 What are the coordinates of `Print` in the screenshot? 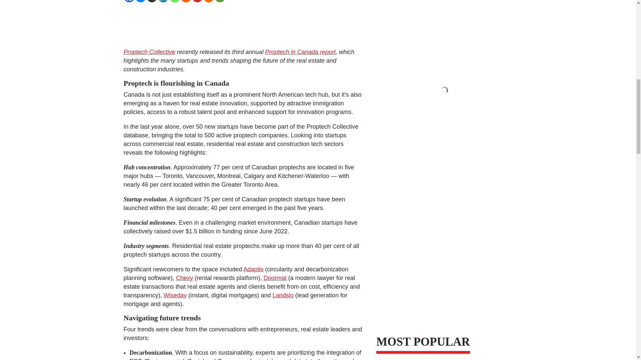 It's located at (208, 1).